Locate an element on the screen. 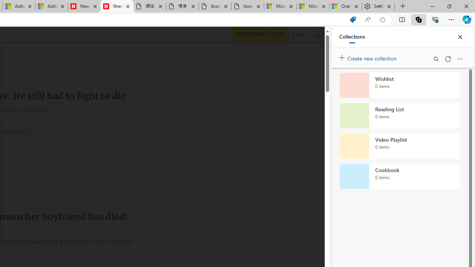 This screenshot has width=475, height=267. Reading List collection, 0 items is located at coordinates (399, 116).